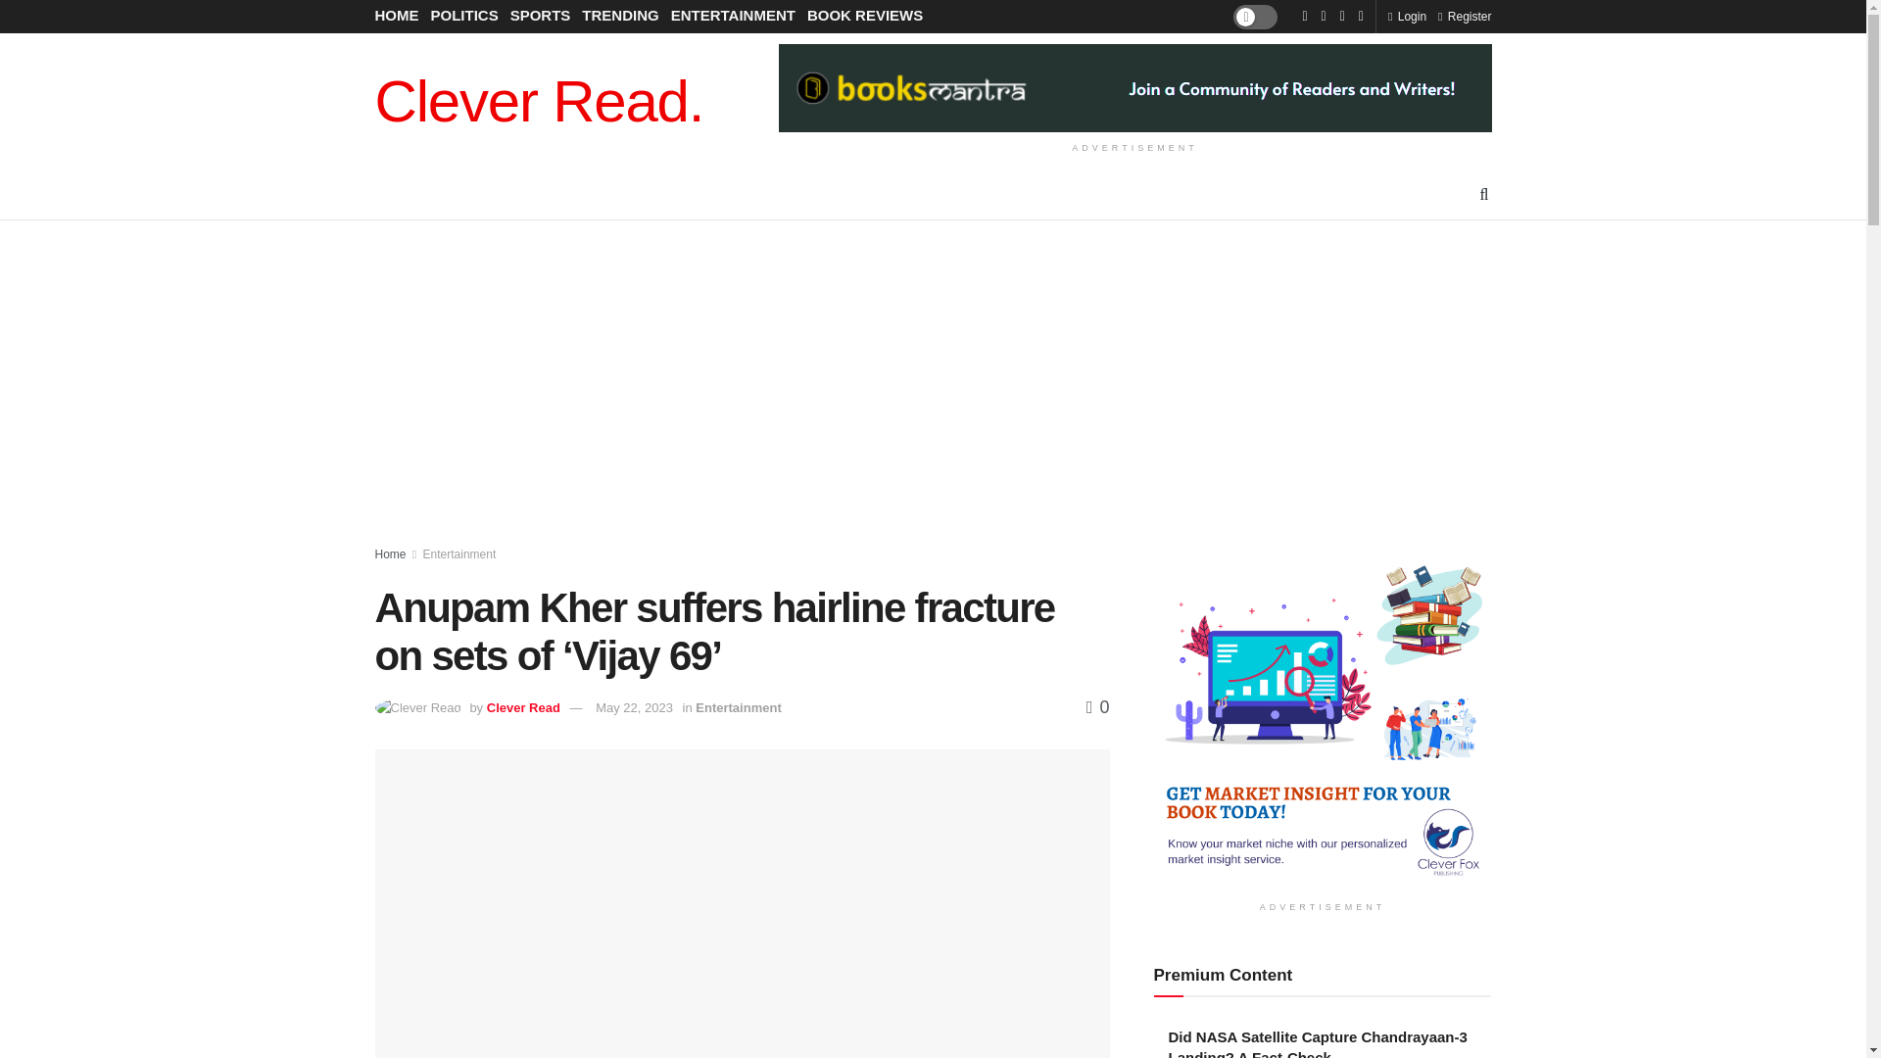  Describe the element at coordinates (864, 16) in the screenshot. I see `BOOK REVIEWS` at that location.